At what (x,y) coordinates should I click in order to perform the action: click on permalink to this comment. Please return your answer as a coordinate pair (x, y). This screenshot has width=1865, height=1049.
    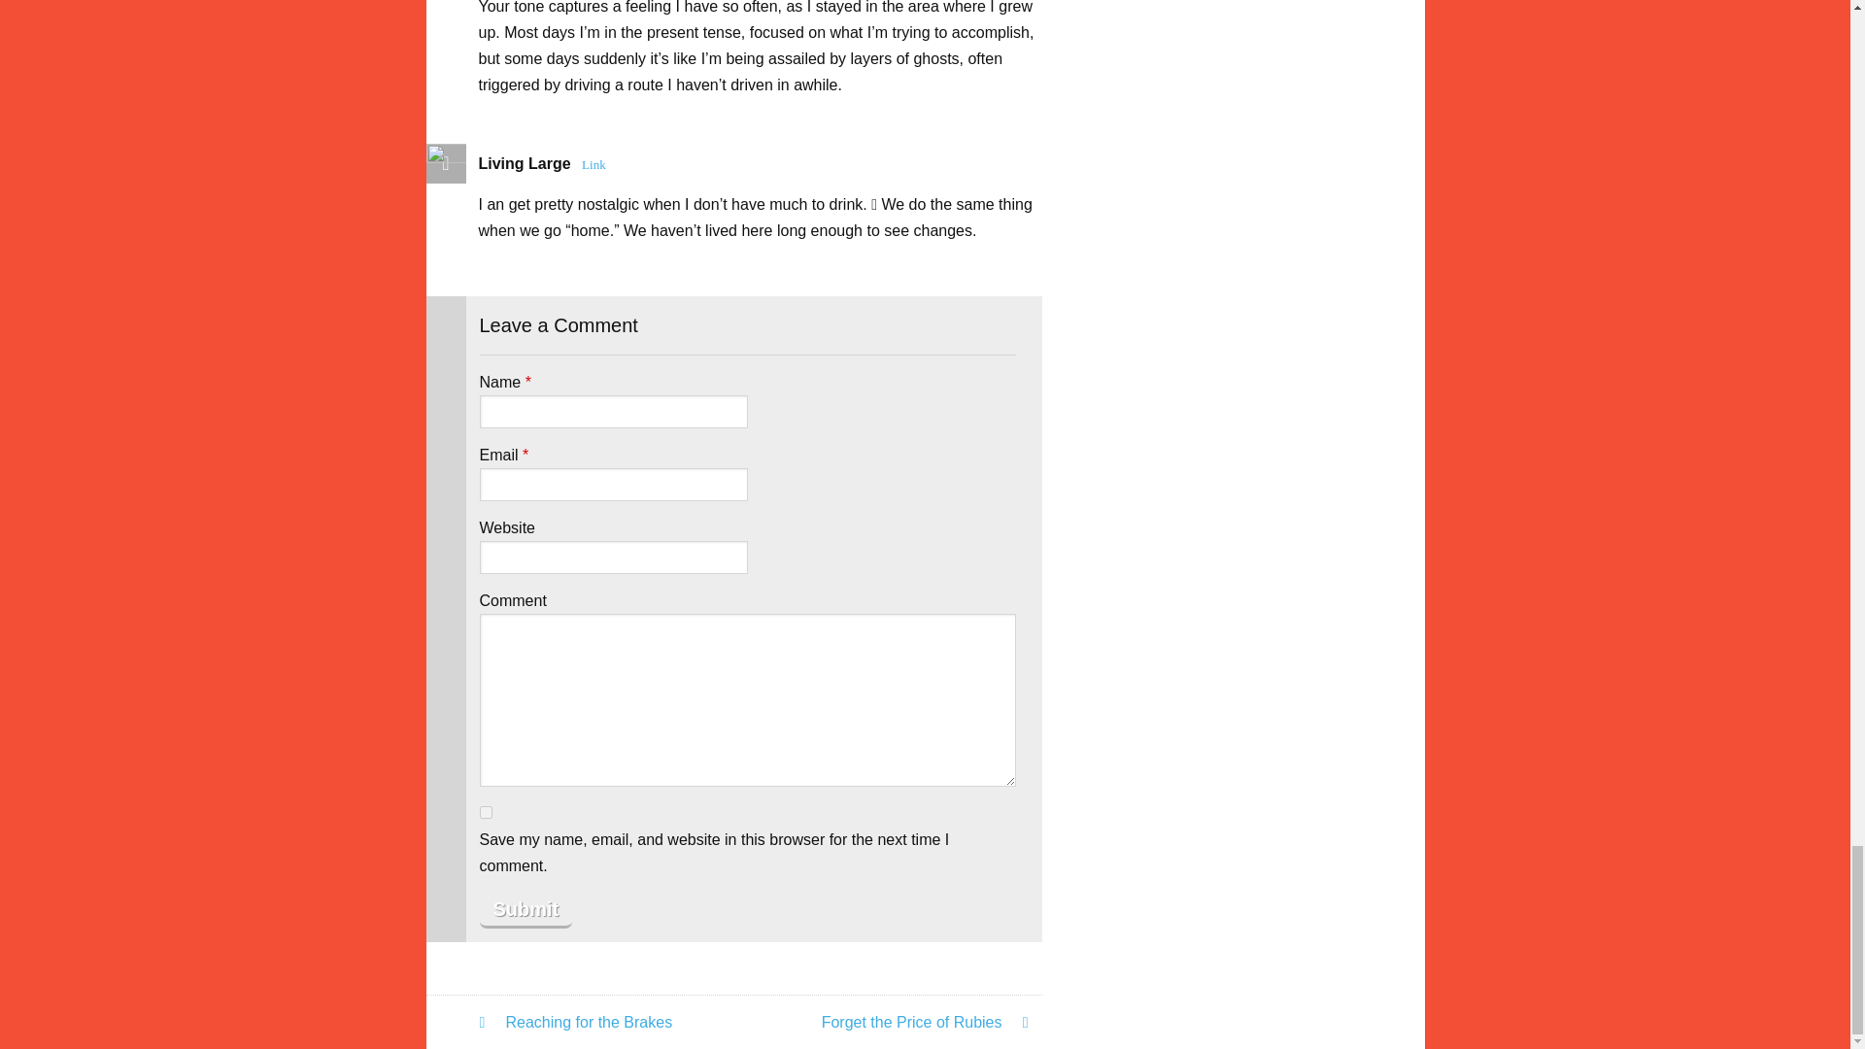
    Looking at the image, I should click on (593, 163).